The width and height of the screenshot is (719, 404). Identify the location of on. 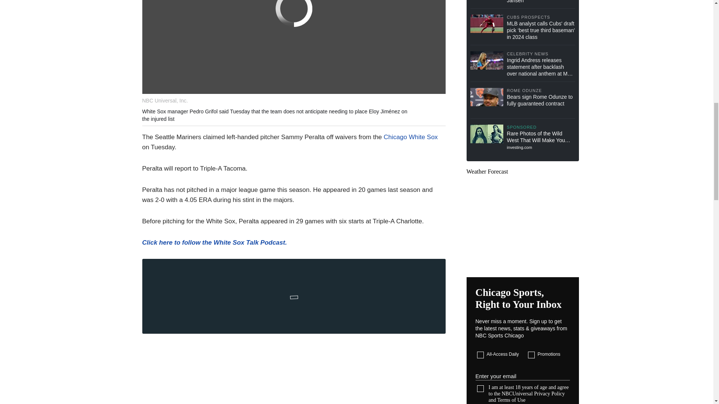
(531, 355).